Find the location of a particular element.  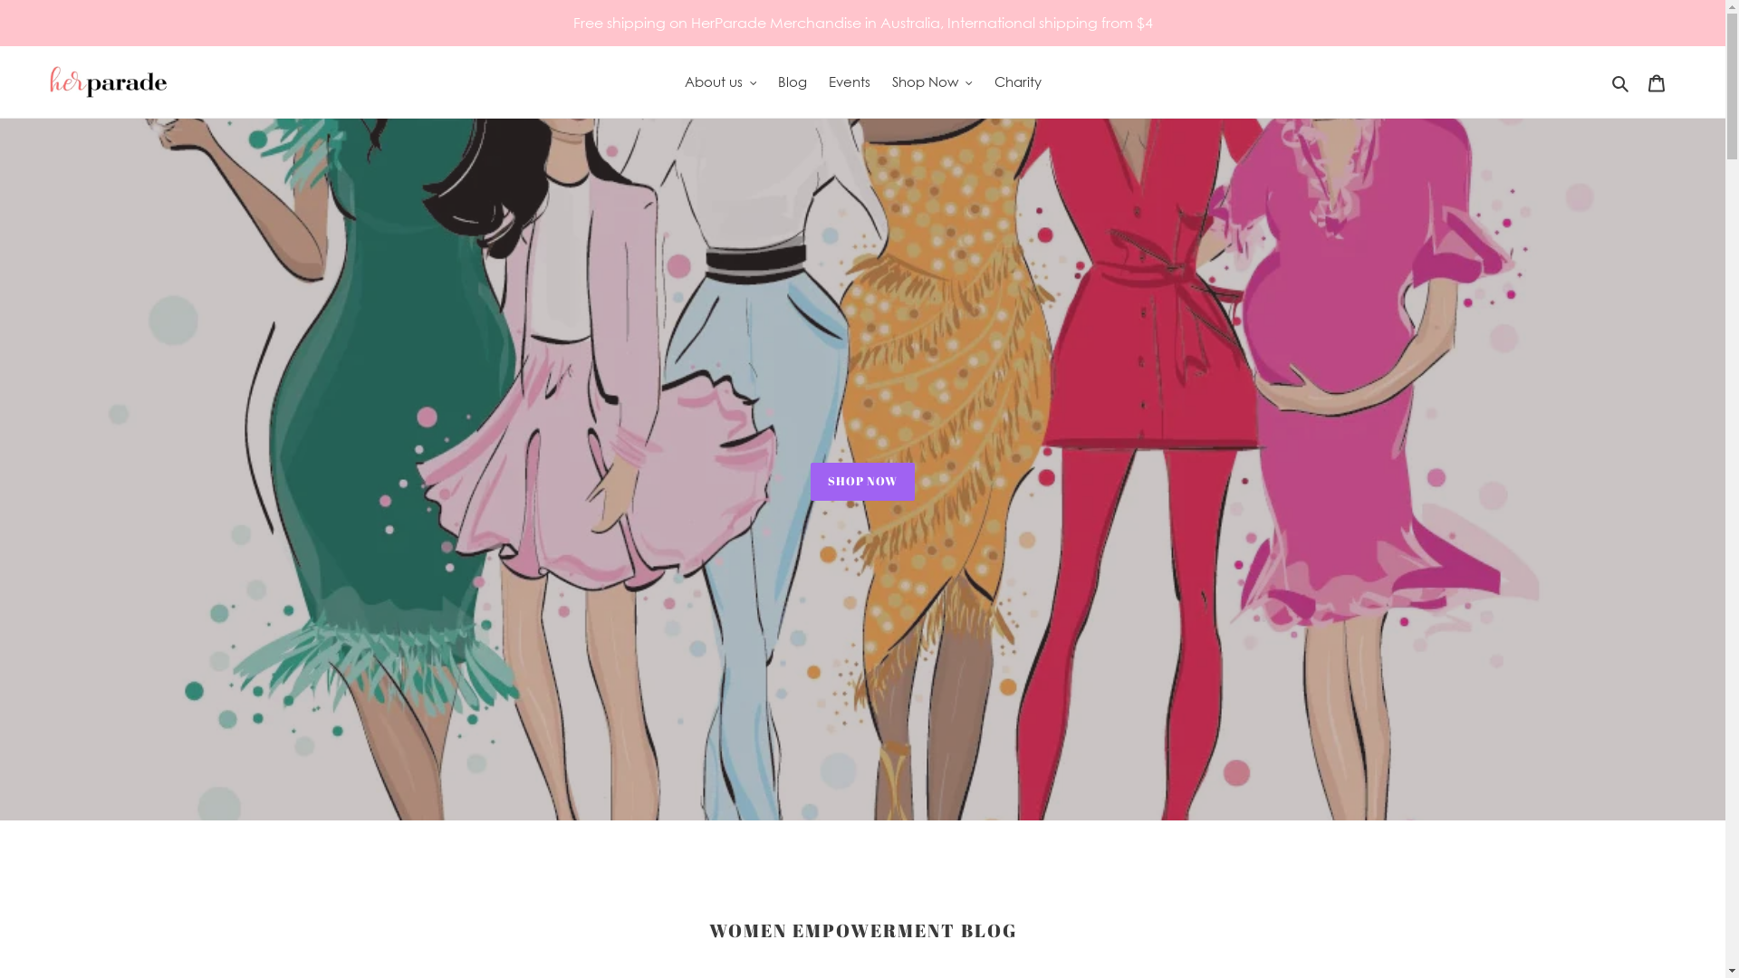

Search is located at coordinates (1621, 81).